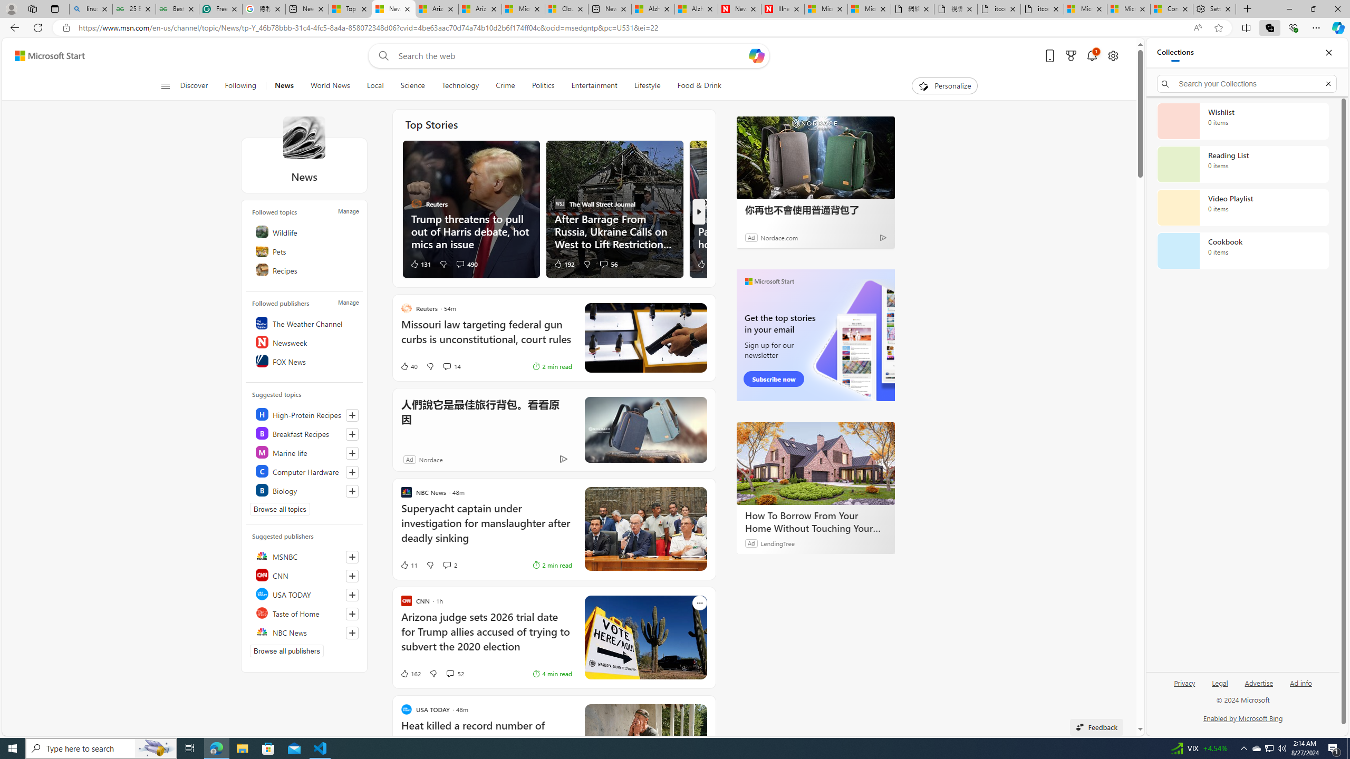 This screenshot has width=1350, height=759. What do you see at coordinates (455, 674) in the screenshot?
I see `View comments 52 Comment` at bounding box center [455, 674].